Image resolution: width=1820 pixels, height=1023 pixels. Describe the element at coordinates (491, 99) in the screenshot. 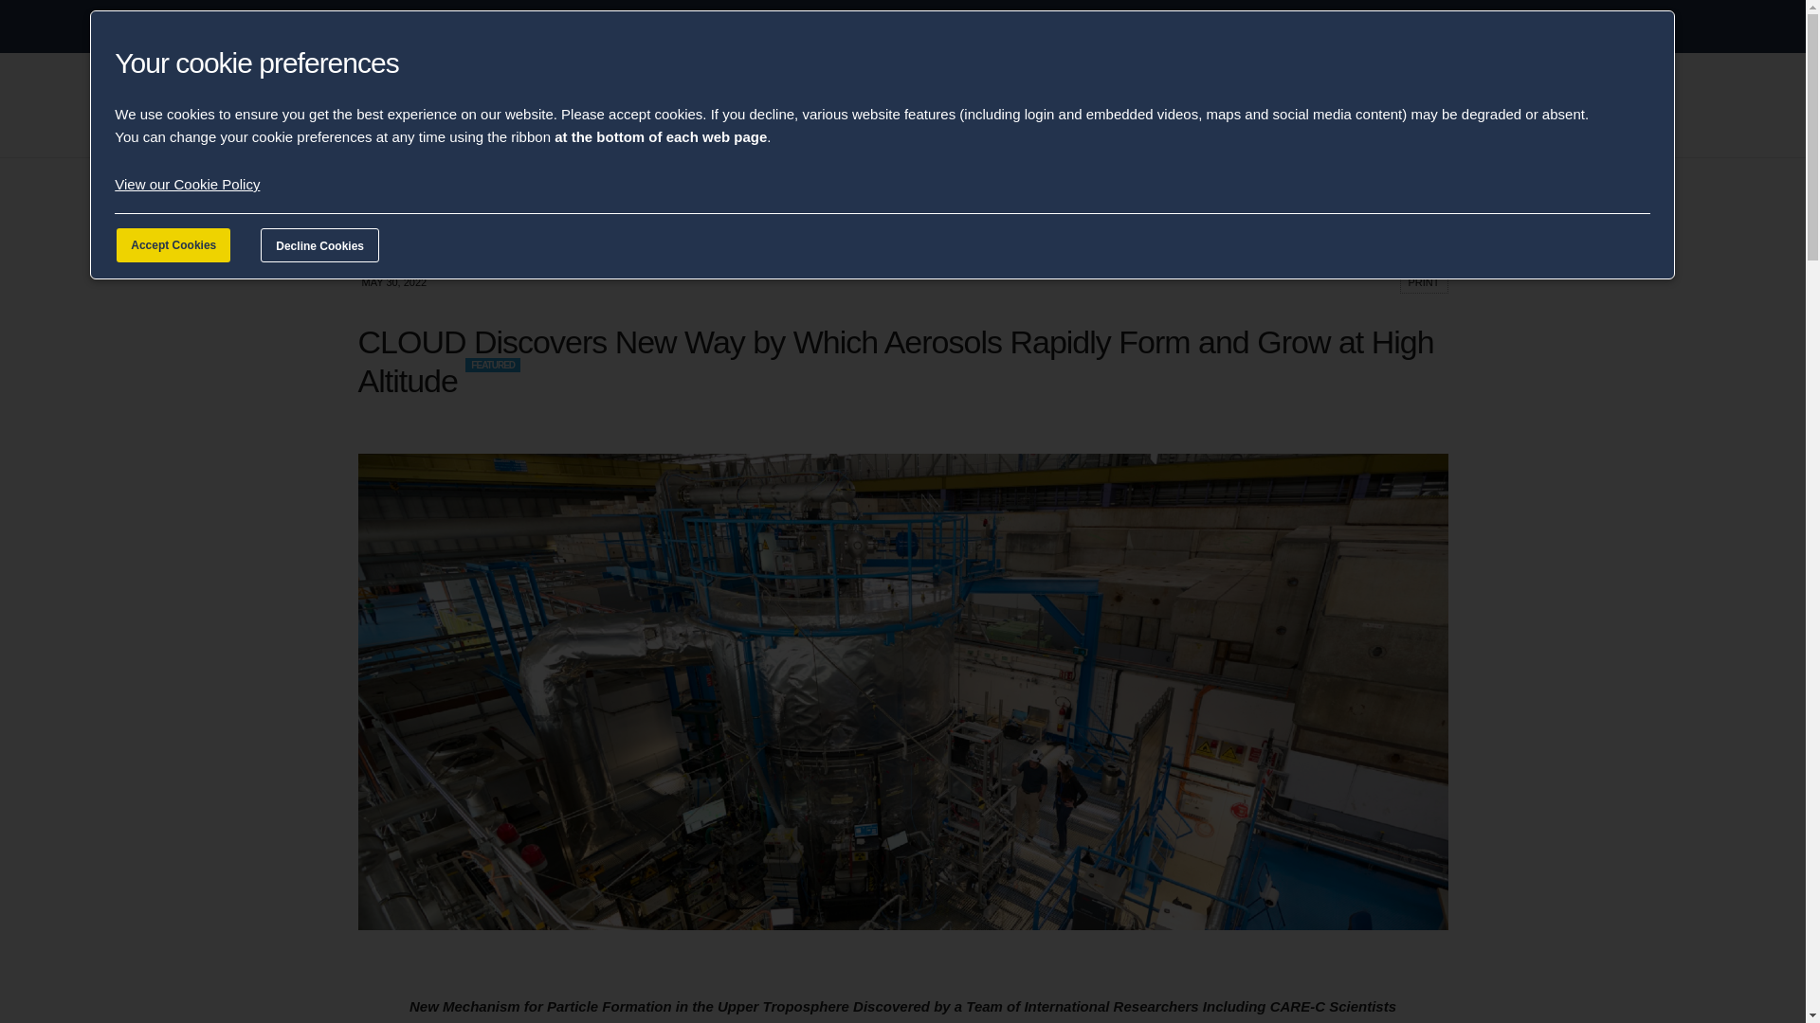

I see `The Cyprus Institute` at that location.